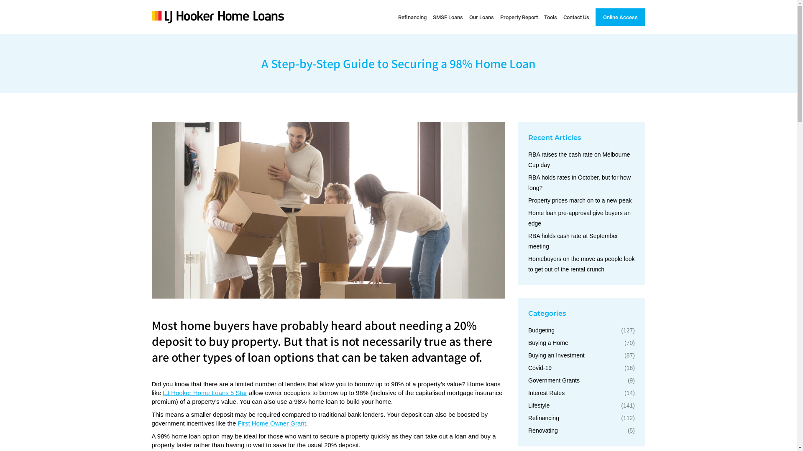 This screenshot has width=803, height=451. I want to click on Online Access, so click(621, 17).